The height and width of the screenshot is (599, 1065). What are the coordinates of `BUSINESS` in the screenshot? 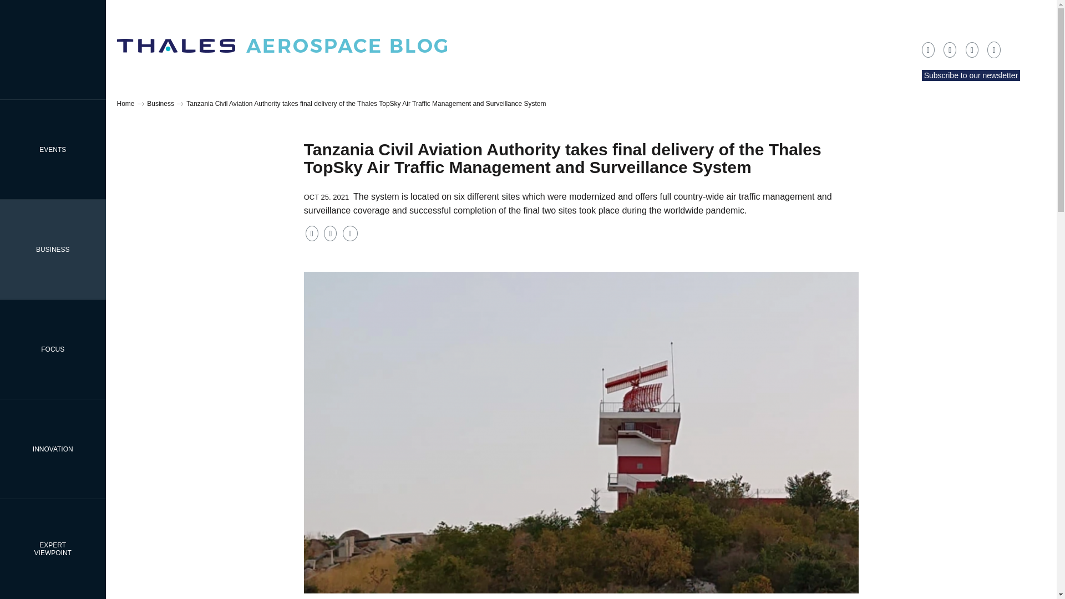 It's located at (53, 549).